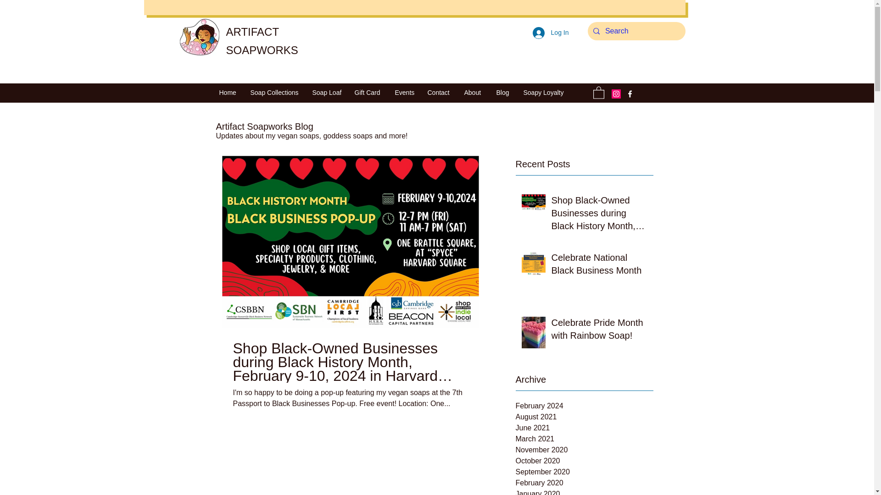 The image size is (881, 495). Describe the element at coordinates (585, 406) in the screenshot. I see `February 2024` at that location.